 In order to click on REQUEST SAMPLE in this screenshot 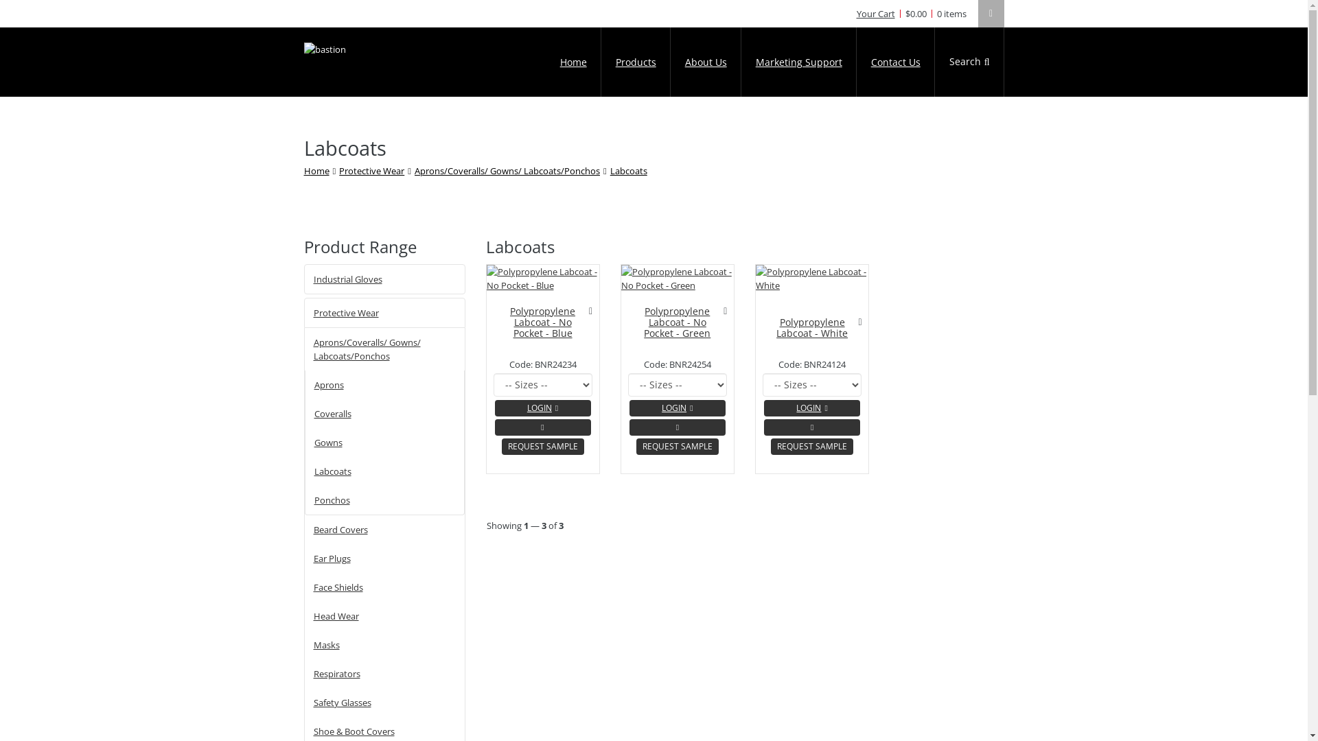, I will do `click(678, 447)`.